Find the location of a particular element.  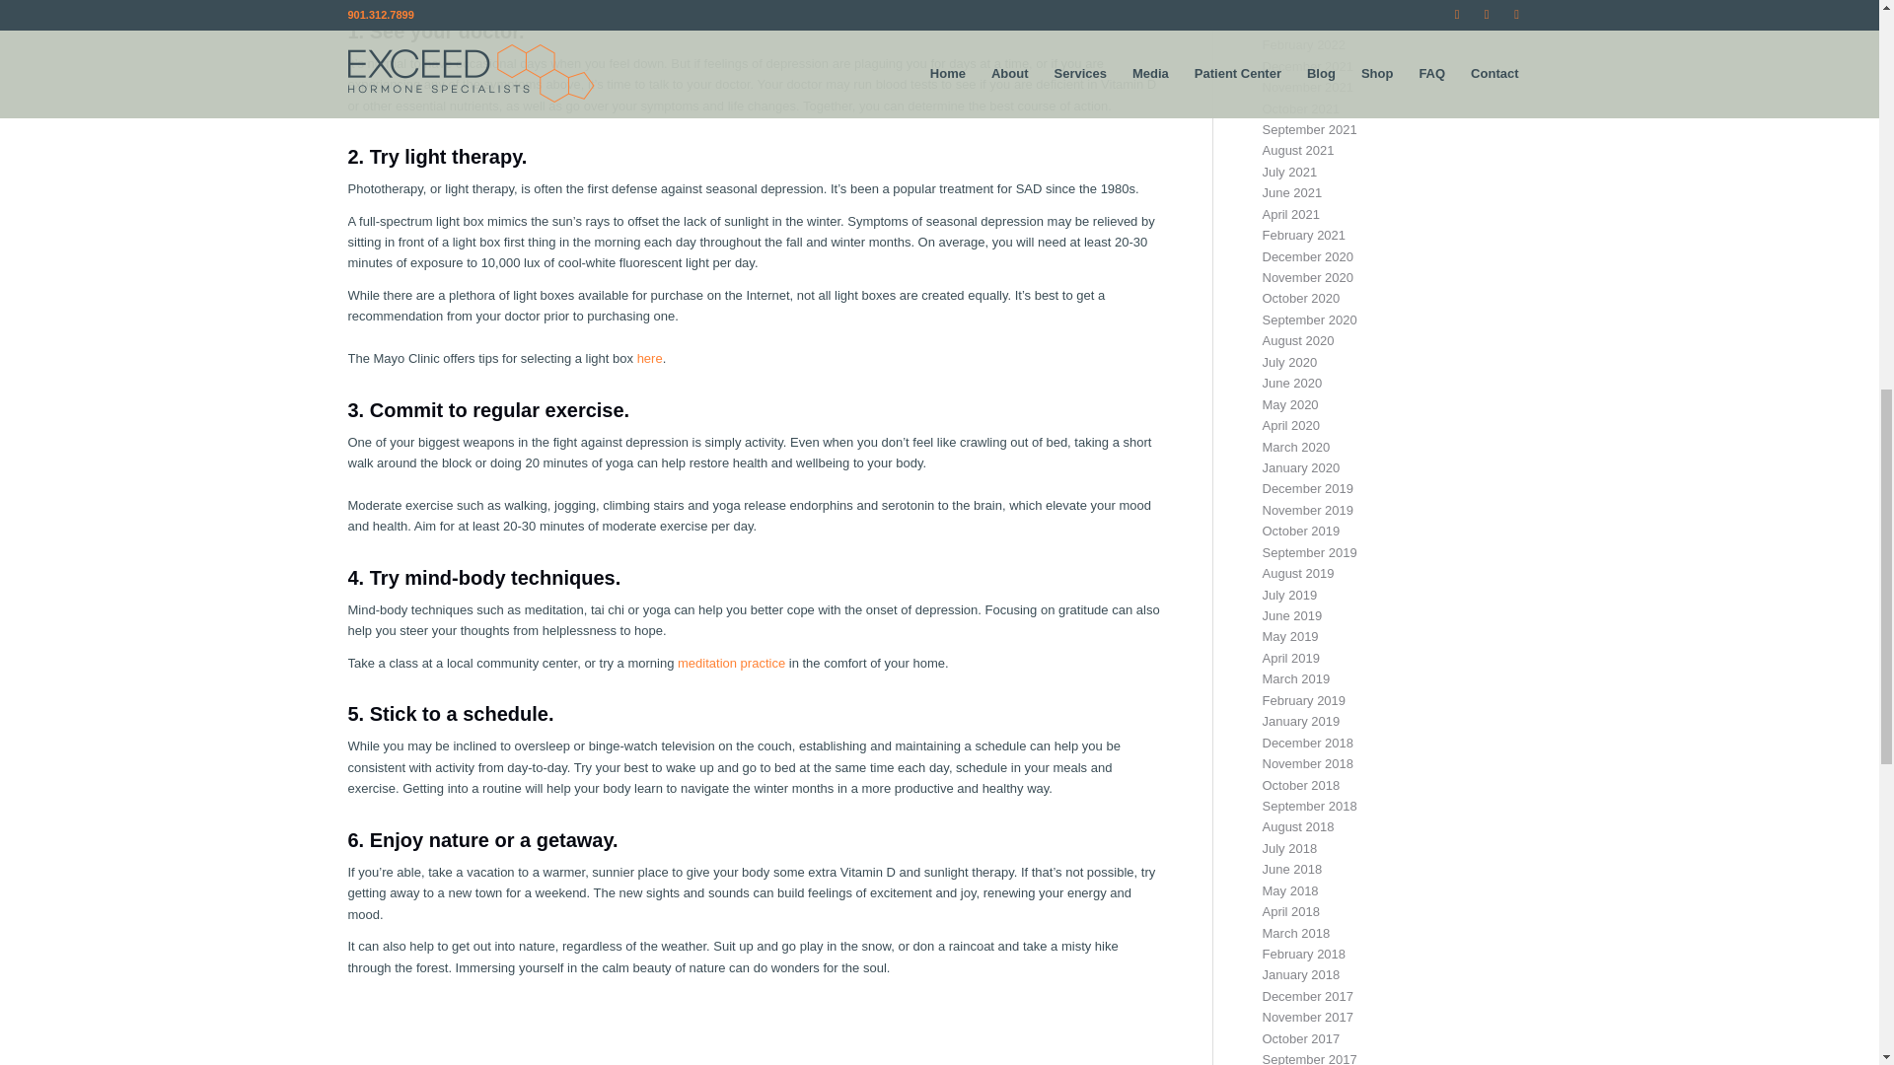

here is located at coordinates (649, 359).